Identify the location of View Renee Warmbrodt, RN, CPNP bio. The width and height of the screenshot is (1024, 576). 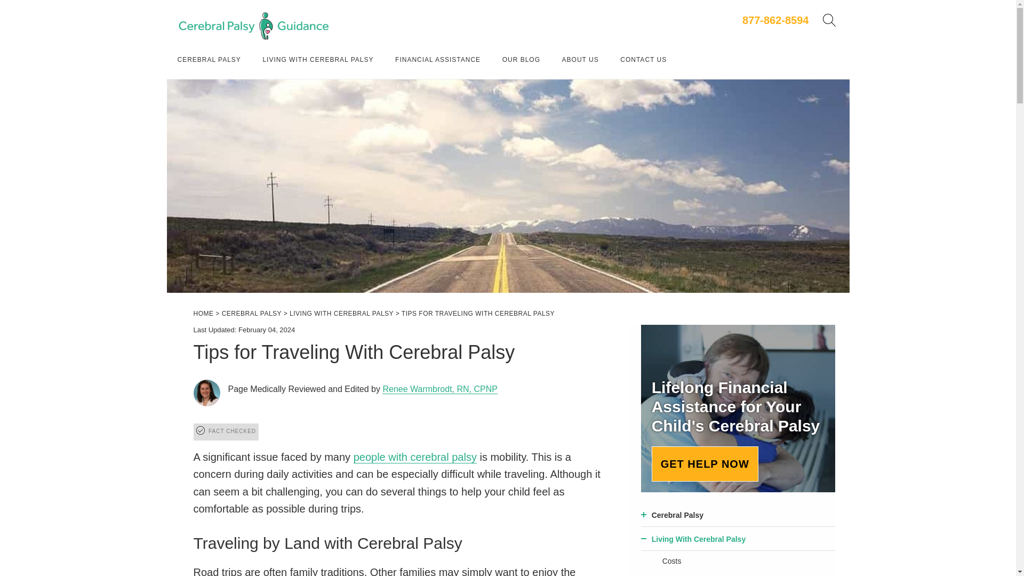
(439, 389).